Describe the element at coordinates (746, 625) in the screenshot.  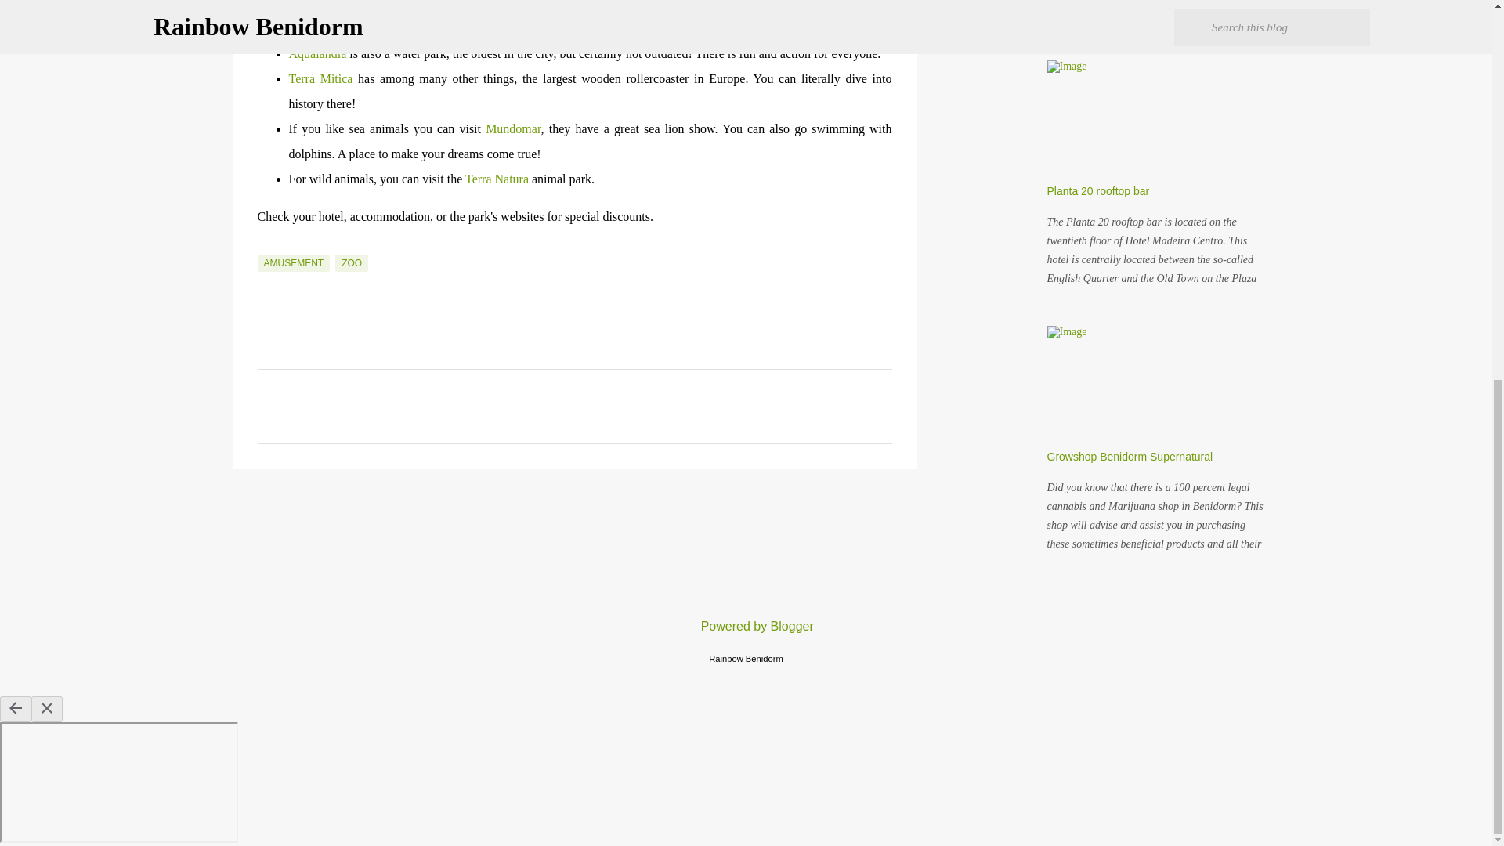
I see `Powered by Blogger` at that location.